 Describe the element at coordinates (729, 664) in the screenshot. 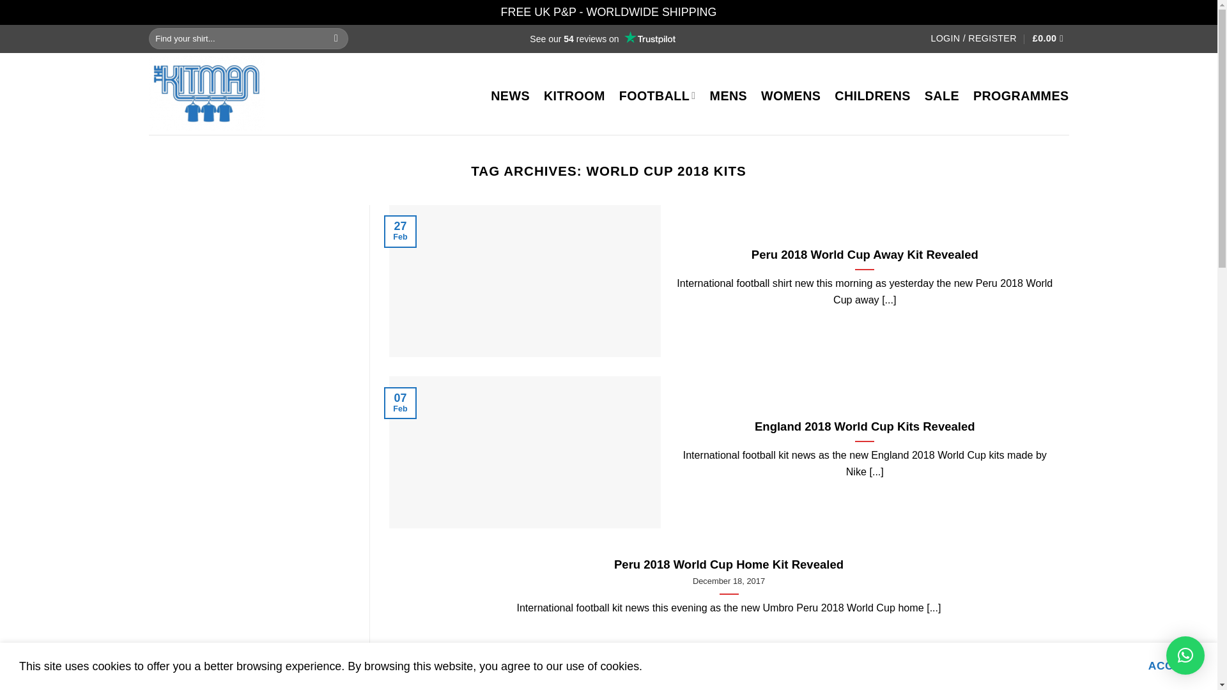

I see `Advertisement` at that location.